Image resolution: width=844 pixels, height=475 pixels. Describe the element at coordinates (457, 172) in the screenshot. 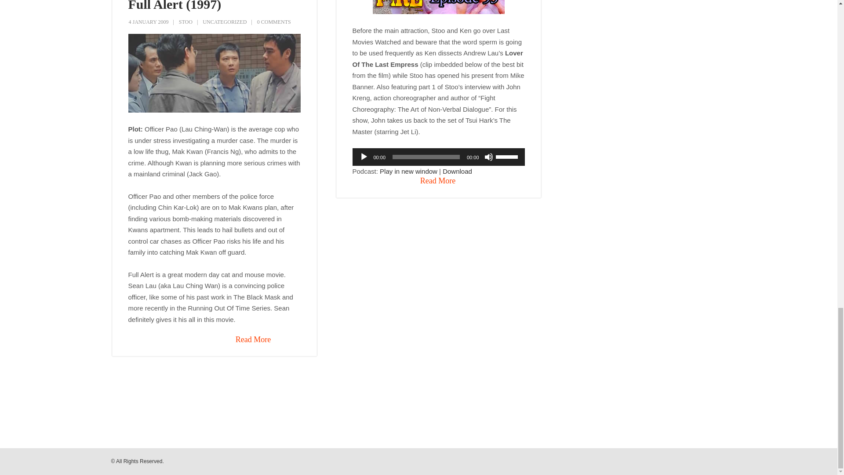

I see `Download` at that location.